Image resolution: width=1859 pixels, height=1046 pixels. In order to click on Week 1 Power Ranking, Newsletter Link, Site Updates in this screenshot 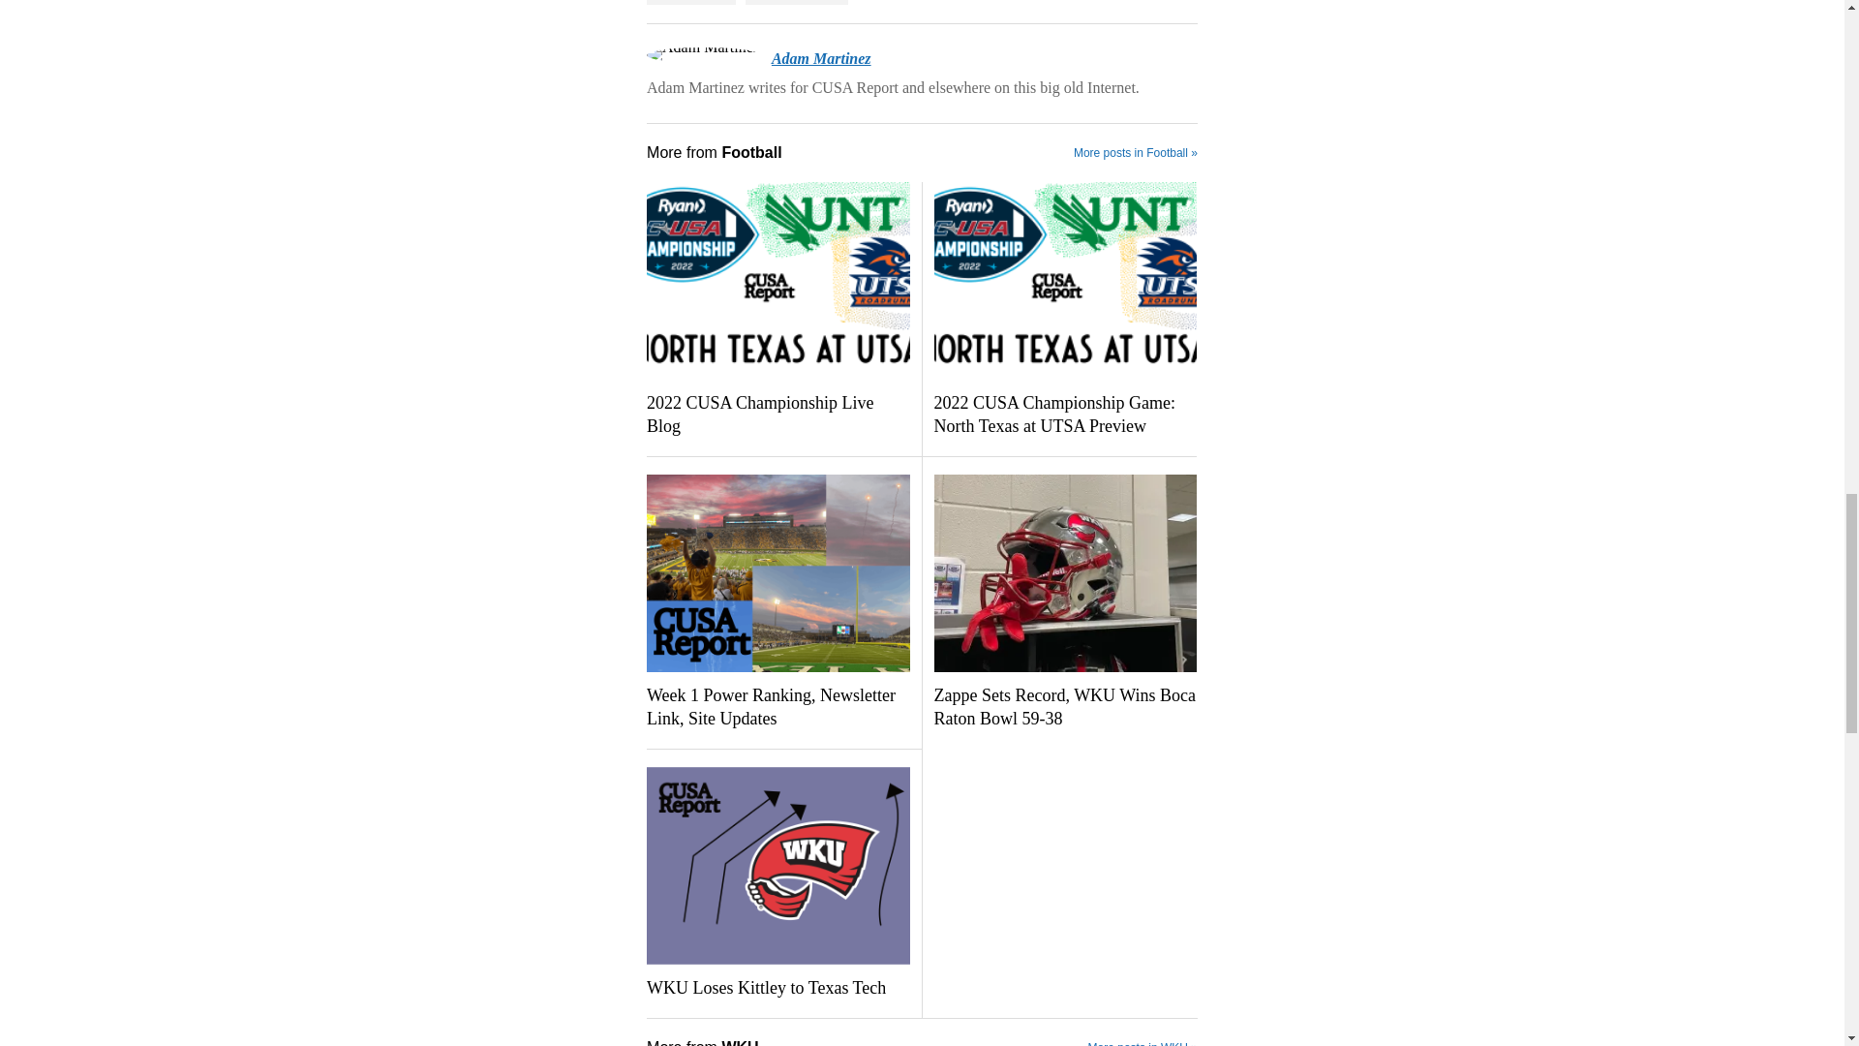, I will do `click(777, 707)`.